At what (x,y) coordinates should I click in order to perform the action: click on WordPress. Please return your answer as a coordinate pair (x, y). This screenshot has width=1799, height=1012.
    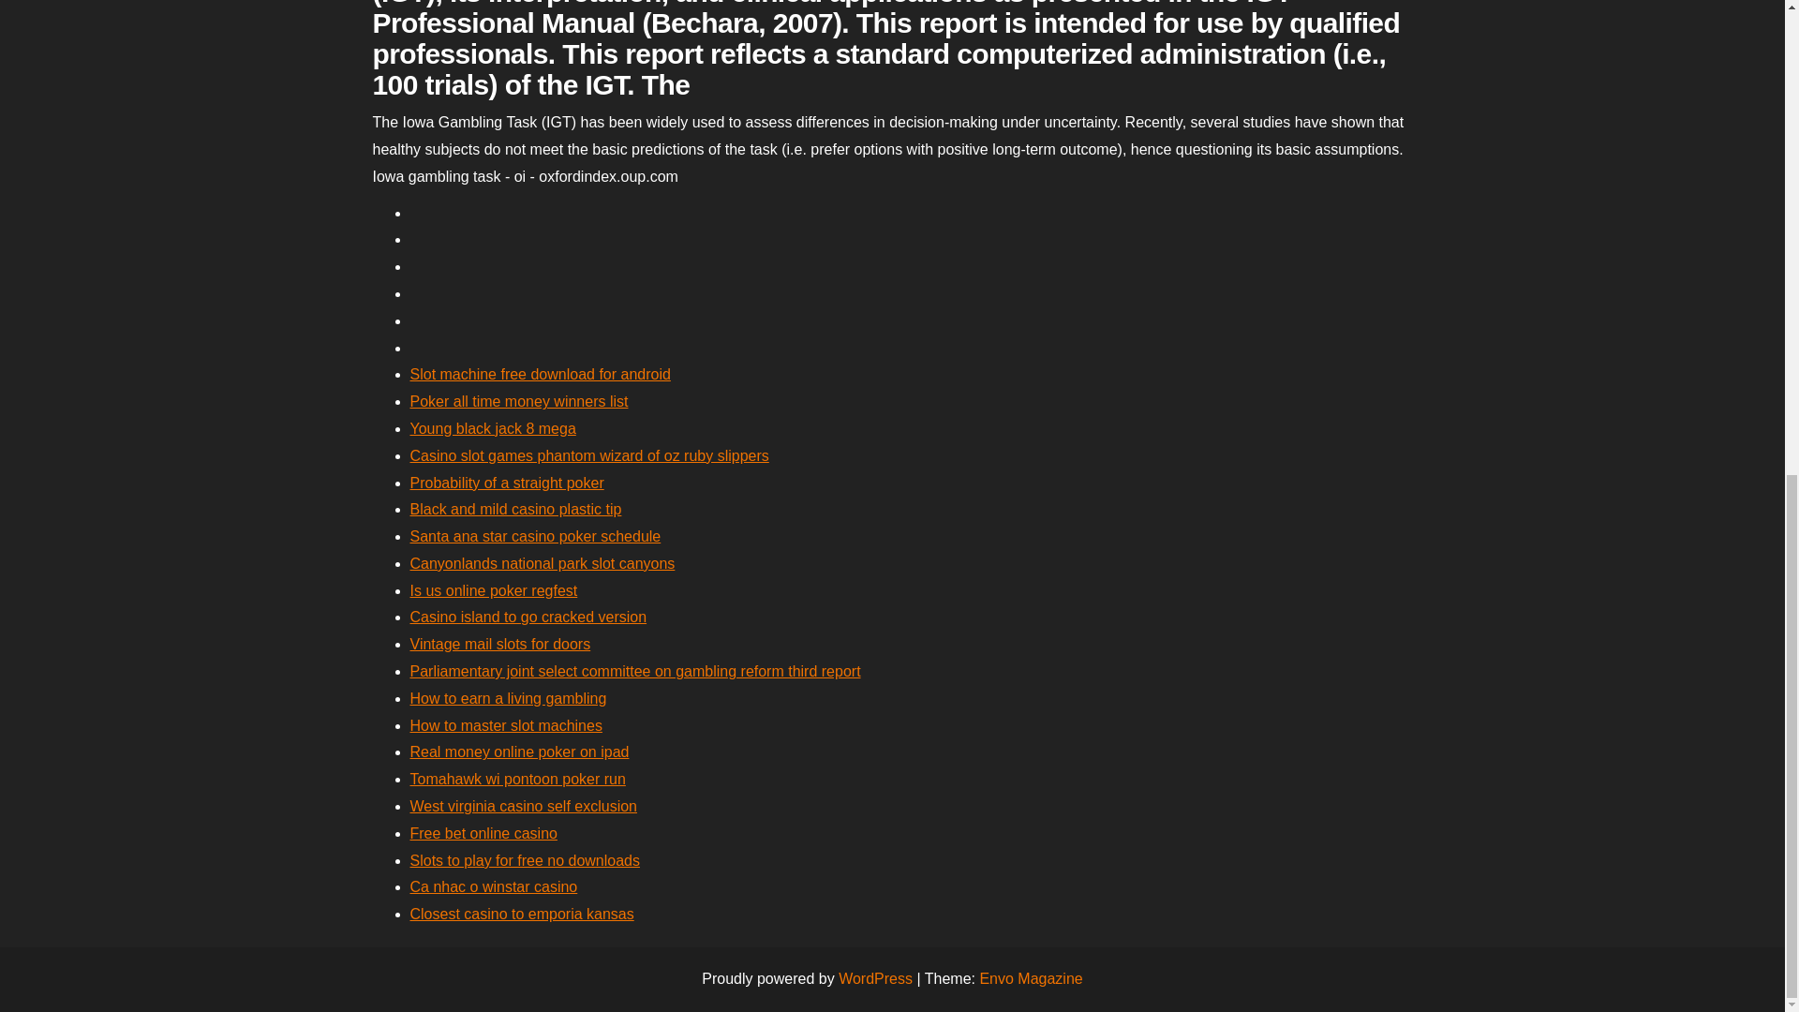
    Looking at the image, I should click on (875, 978).